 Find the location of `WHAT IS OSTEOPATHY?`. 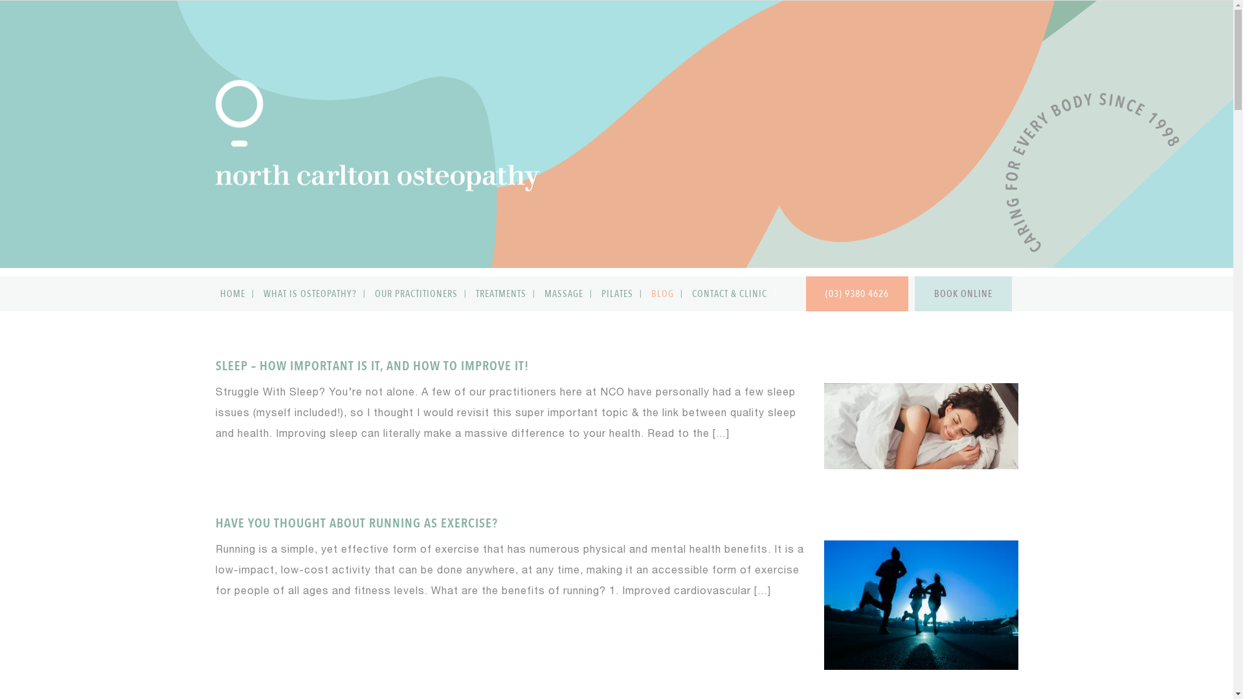

WHAT IS OSTEOPATHY? is located at coordinates (313, 294).